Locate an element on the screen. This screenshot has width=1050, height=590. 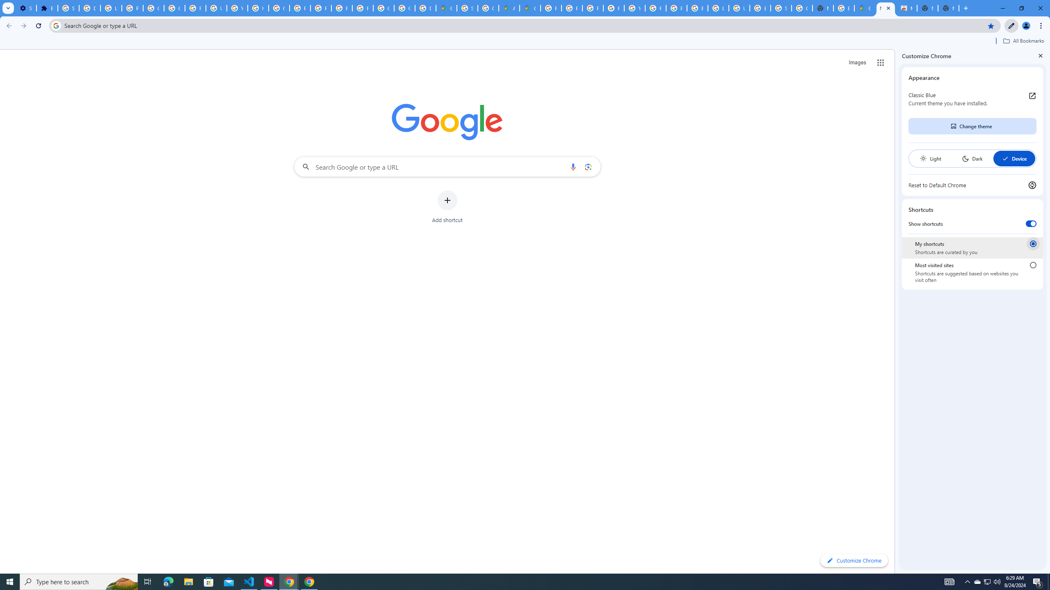
YouTube is located at coordinates (236, 8).